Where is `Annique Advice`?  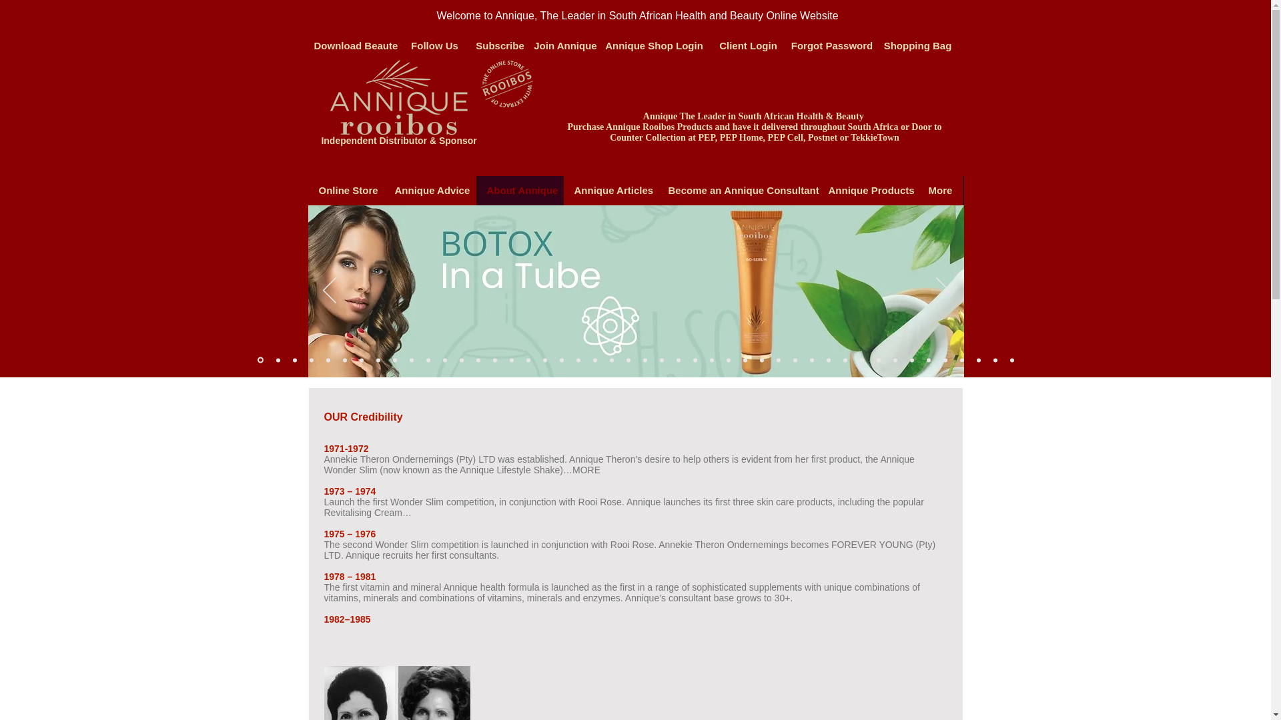
Annique Advice is located at coordinates (430, 190).